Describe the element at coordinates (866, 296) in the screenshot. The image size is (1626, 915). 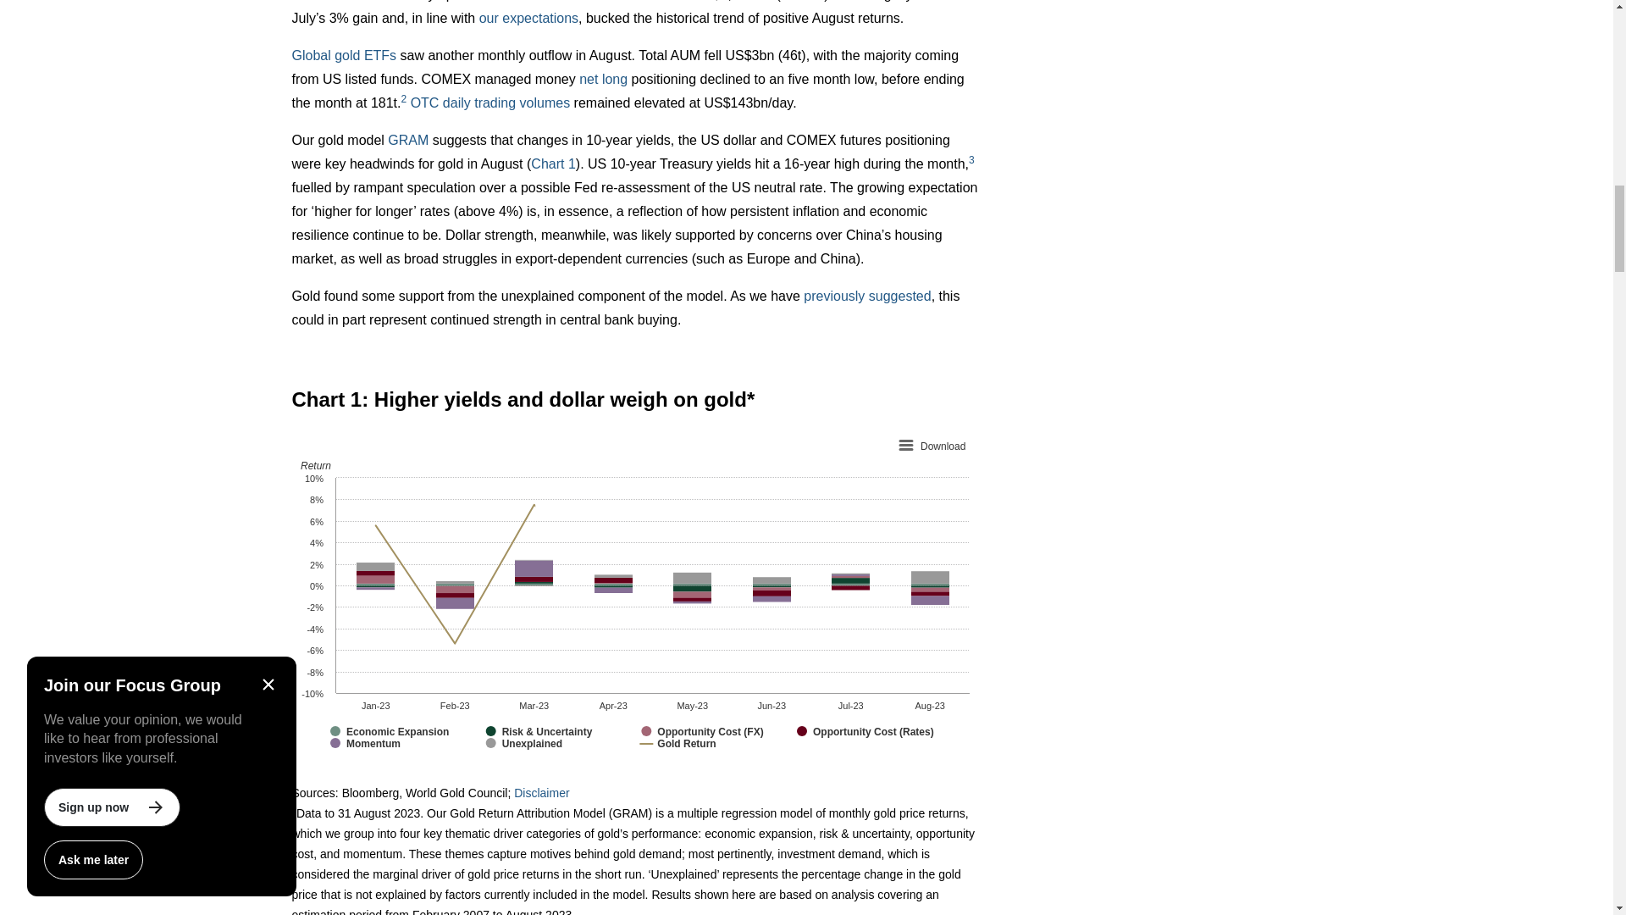
I see `previously suggested` at that location.